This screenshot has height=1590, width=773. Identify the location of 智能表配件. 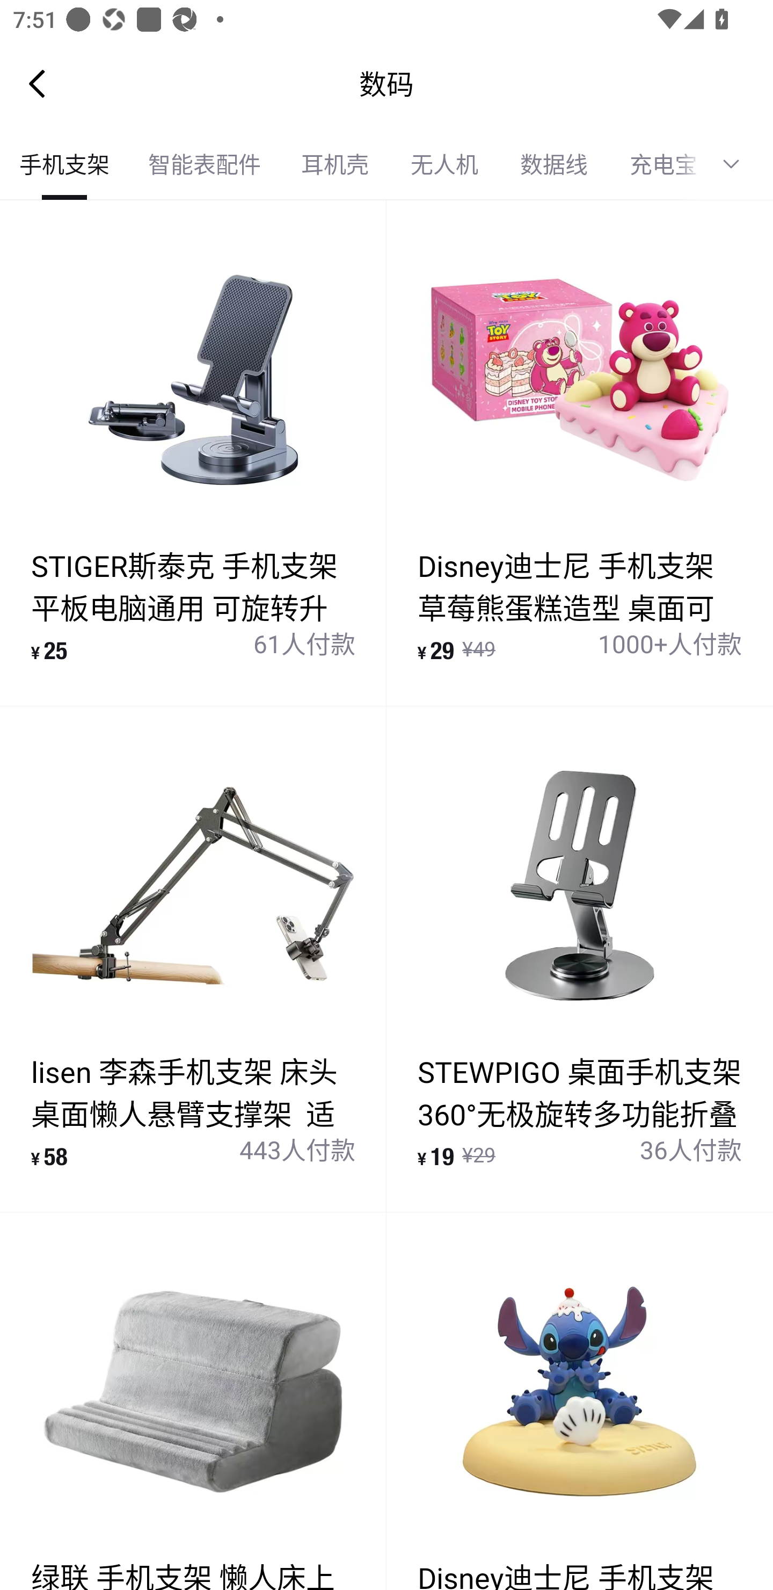
(204, 164).